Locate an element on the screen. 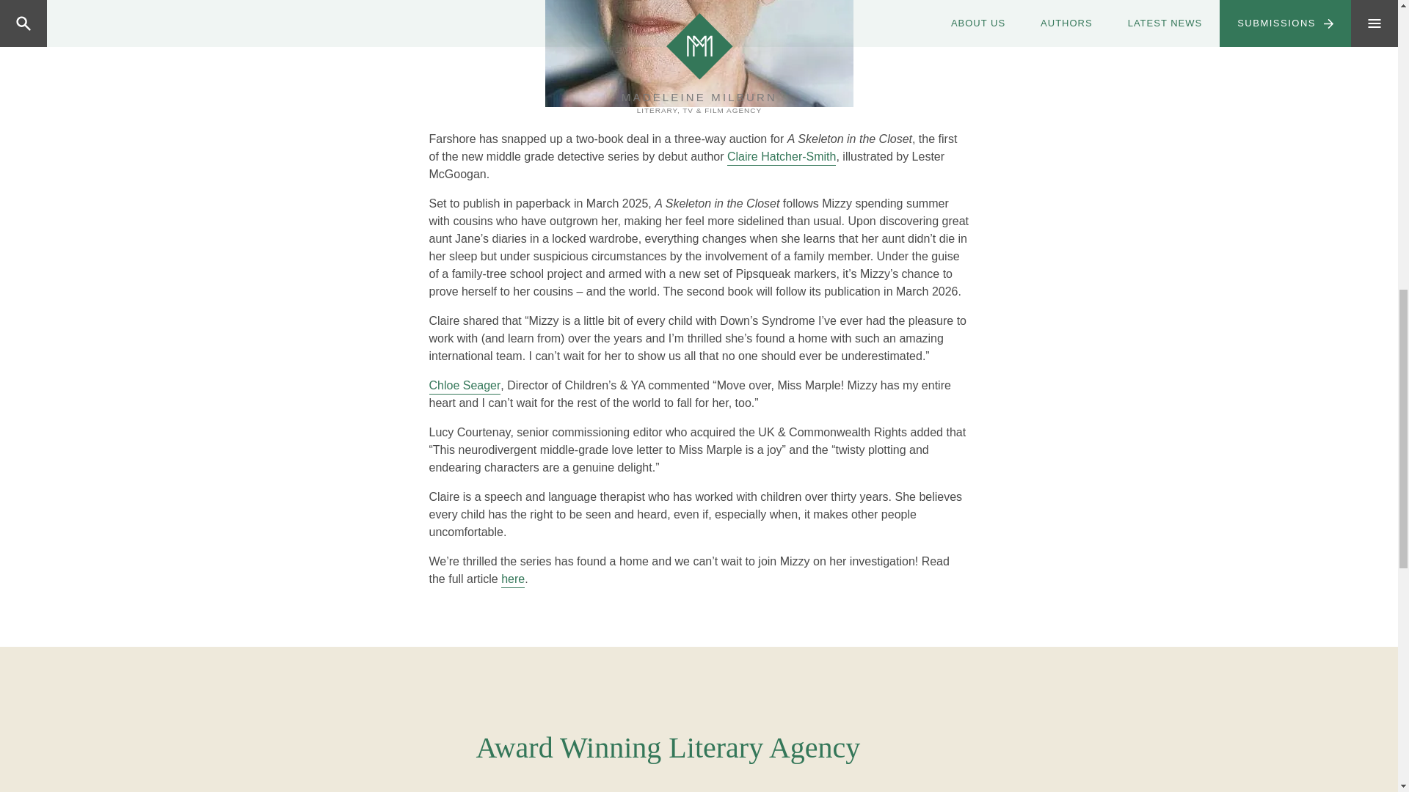 This screenshot has height=792, width=1409. Chloe Seager is located at coordinates (464, 386).